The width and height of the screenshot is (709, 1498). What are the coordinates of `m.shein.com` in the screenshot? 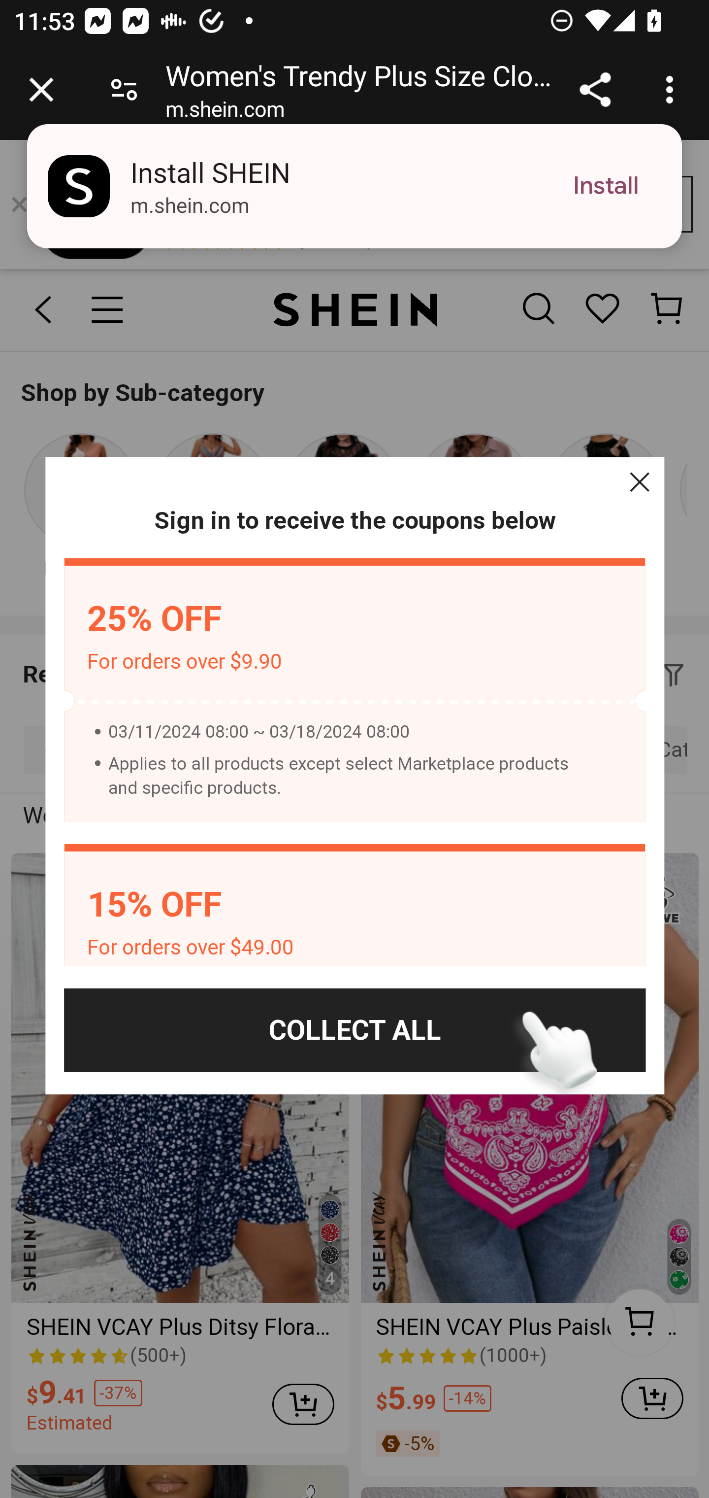 It's located at (225, 113).